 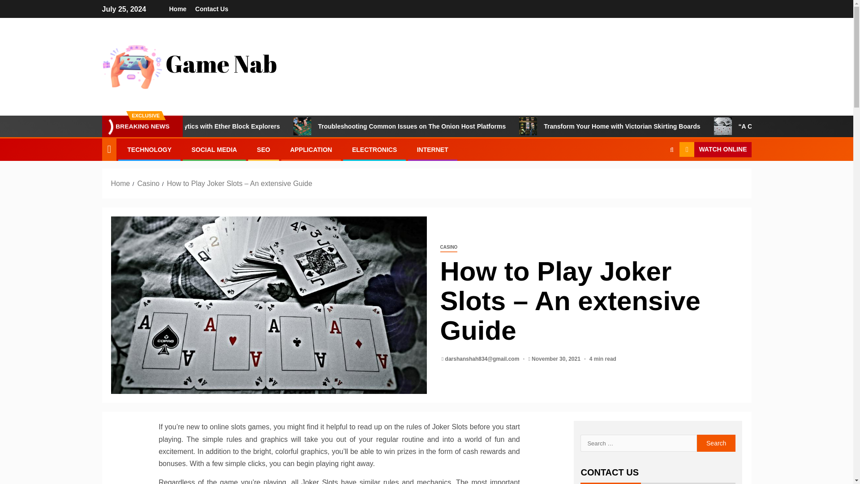 I want to click on Troubleshooting Common Issues on The Onion Host Platforms, so click(x=472, y=126).